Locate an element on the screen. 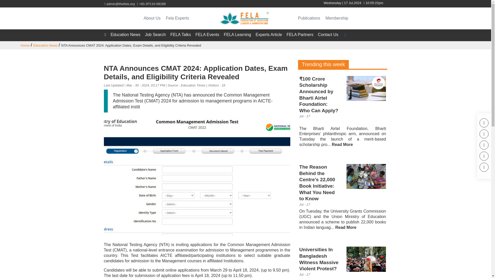 The width and height of the screenshot is (495, 278). Fela Foundation is located at coordinates (245, 19).